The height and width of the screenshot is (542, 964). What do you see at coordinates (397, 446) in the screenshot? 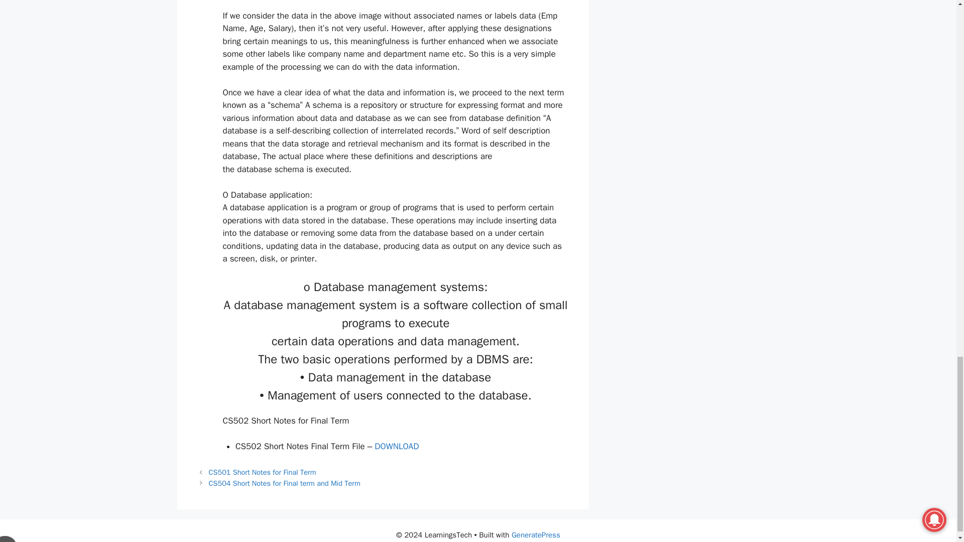
I see `DOWNLOAD` at bounding box center [397, 446].